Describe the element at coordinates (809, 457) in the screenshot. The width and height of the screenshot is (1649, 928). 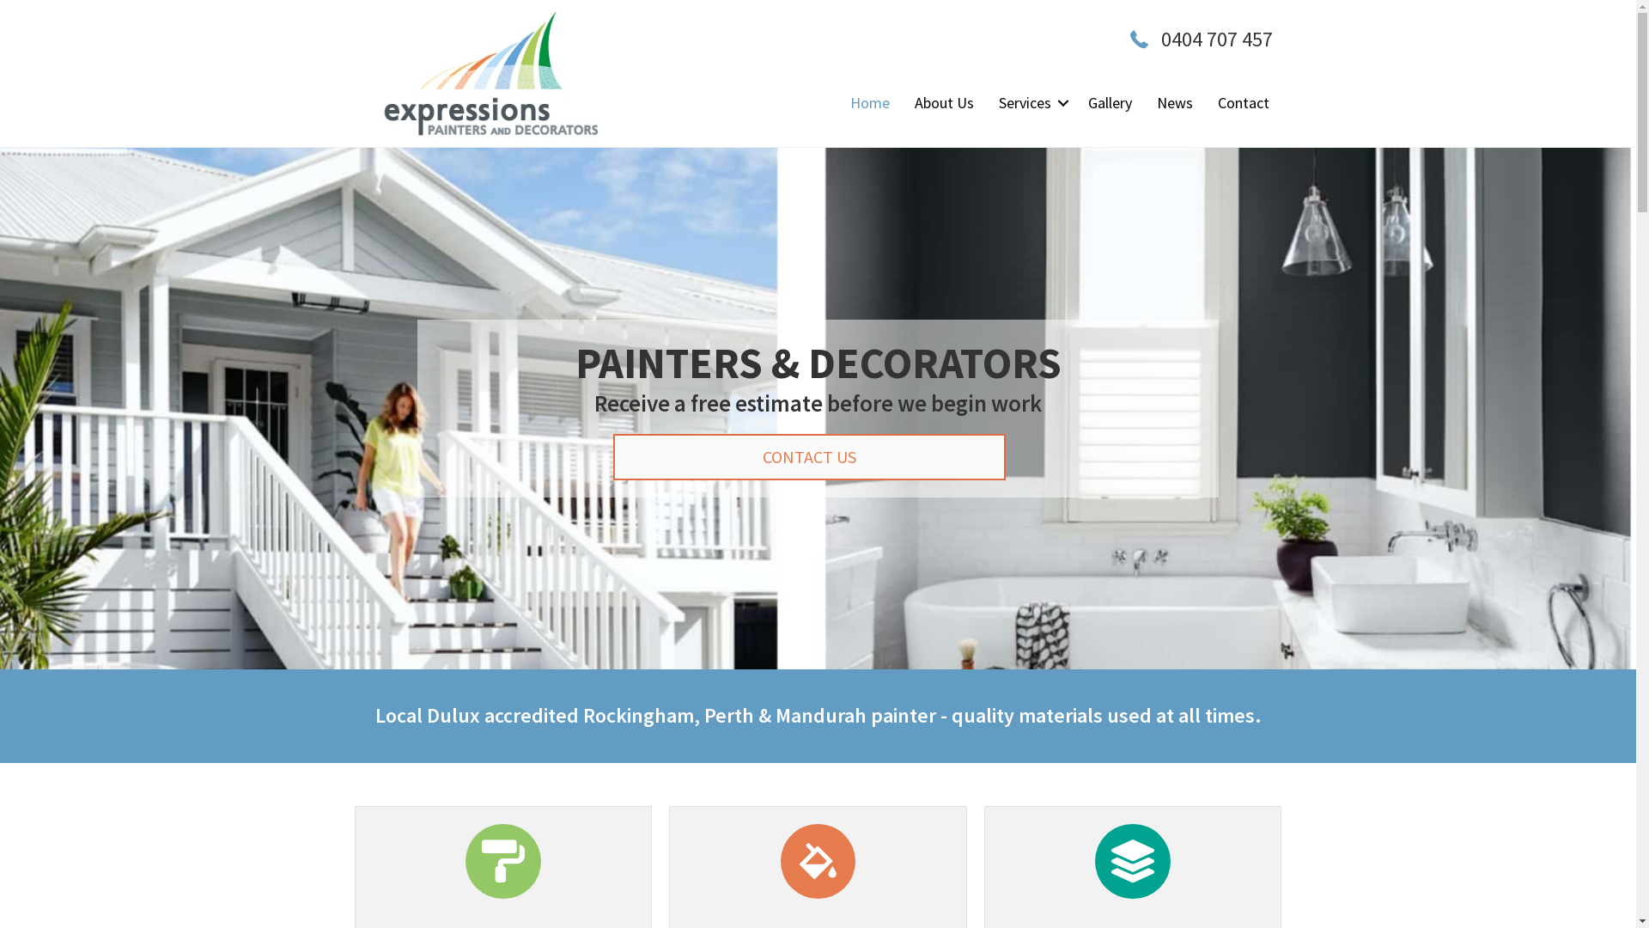
I see `CONTACT US` at that location.